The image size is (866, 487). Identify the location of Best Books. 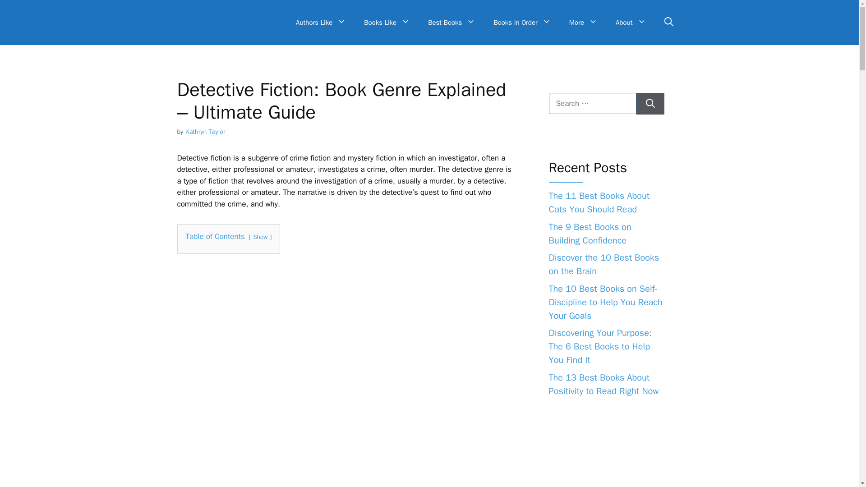
(451, 23).